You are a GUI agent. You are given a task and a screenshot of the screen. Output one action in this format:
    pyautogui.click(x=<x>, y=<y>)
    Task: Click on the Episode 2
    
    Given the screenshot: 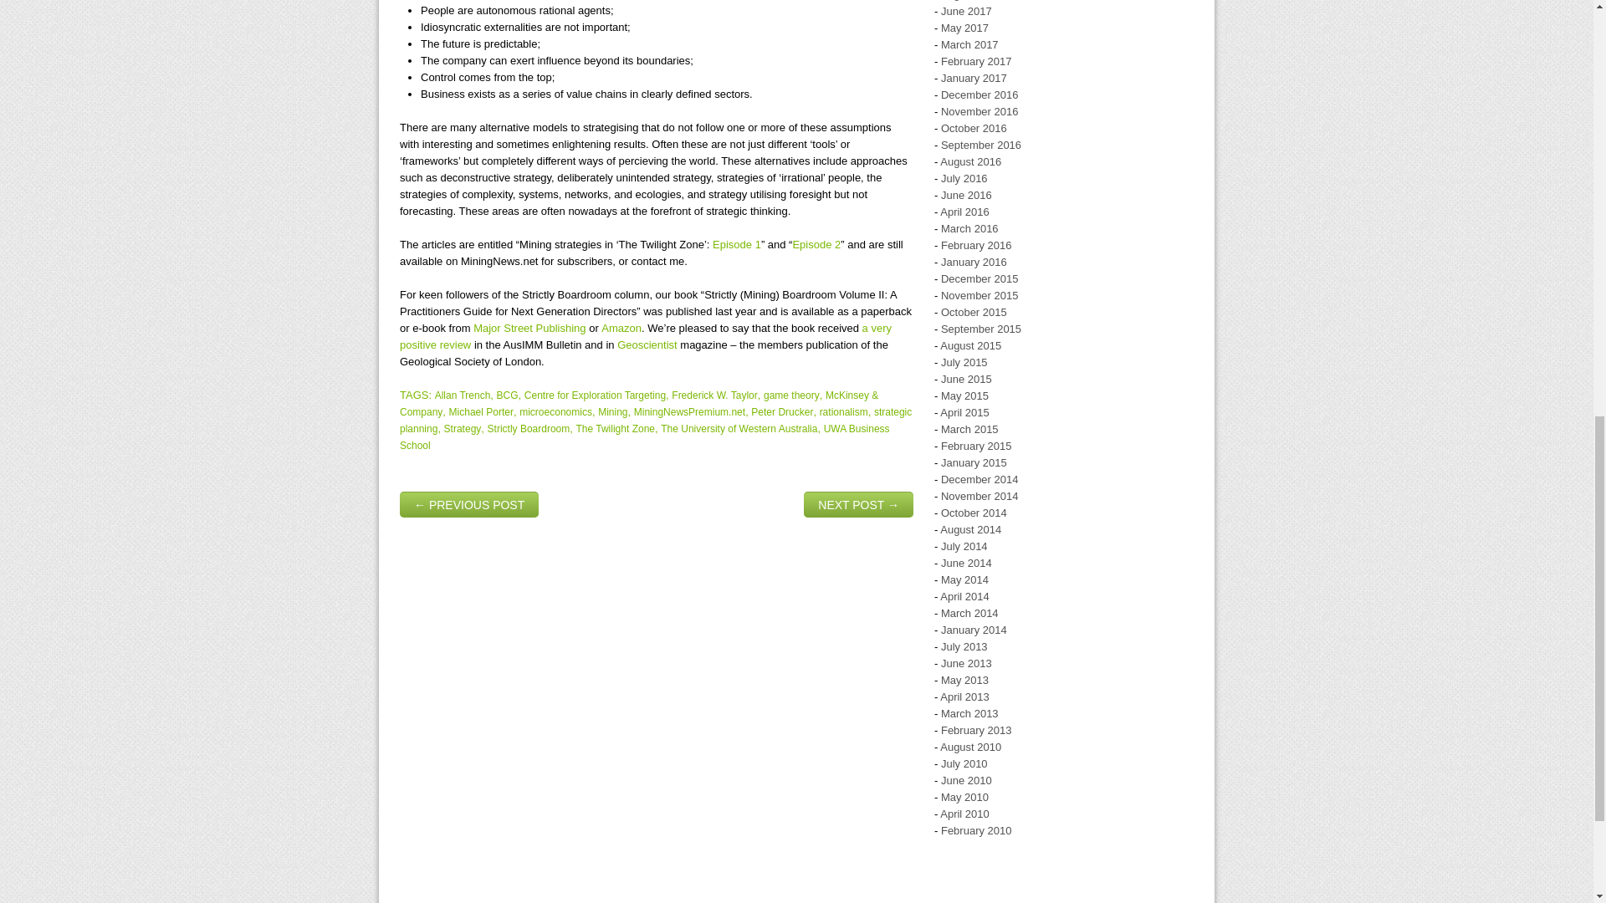 What is the action you would take?
    pyautogui.click(x=816, y=244)
    